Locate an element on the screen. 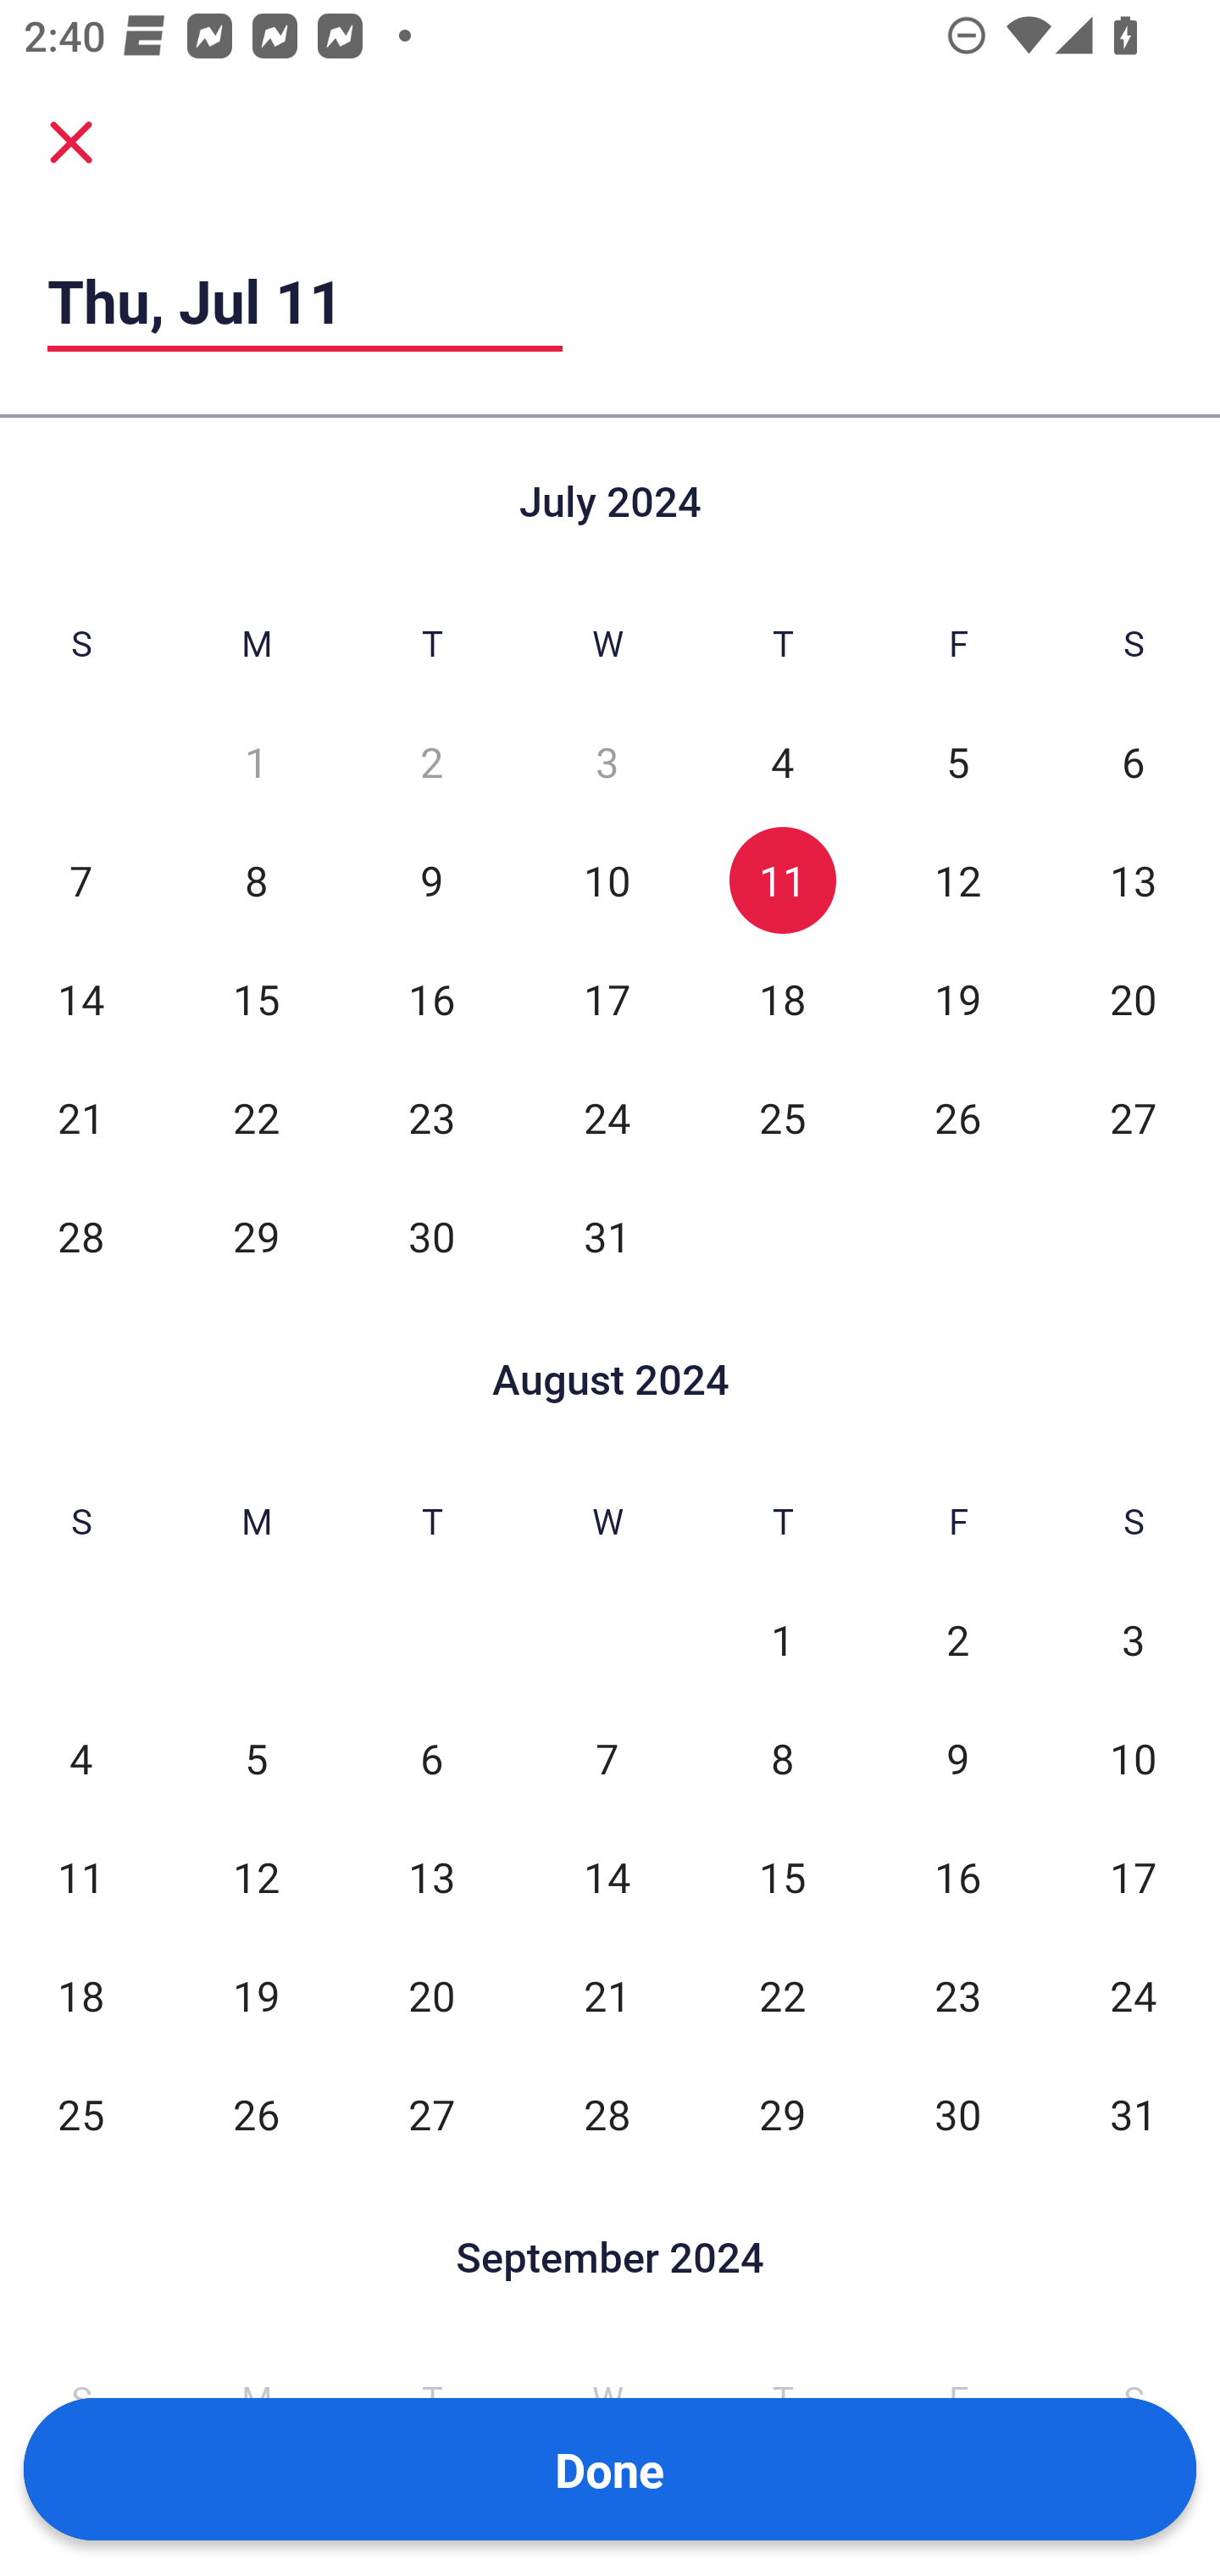 The height and width of the screenshot is (2576, 1220). 8 Mon, Jul 8, Not Selected is located at coordinates (256, 880).